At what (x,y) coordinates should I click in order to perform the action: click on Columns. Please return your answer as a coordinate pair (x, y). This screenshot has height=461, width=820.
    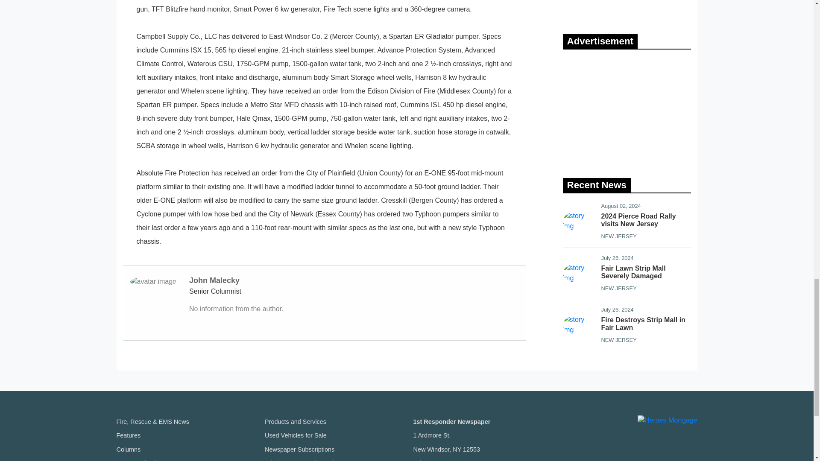
    Looking at the image, I should click on (128, 449).